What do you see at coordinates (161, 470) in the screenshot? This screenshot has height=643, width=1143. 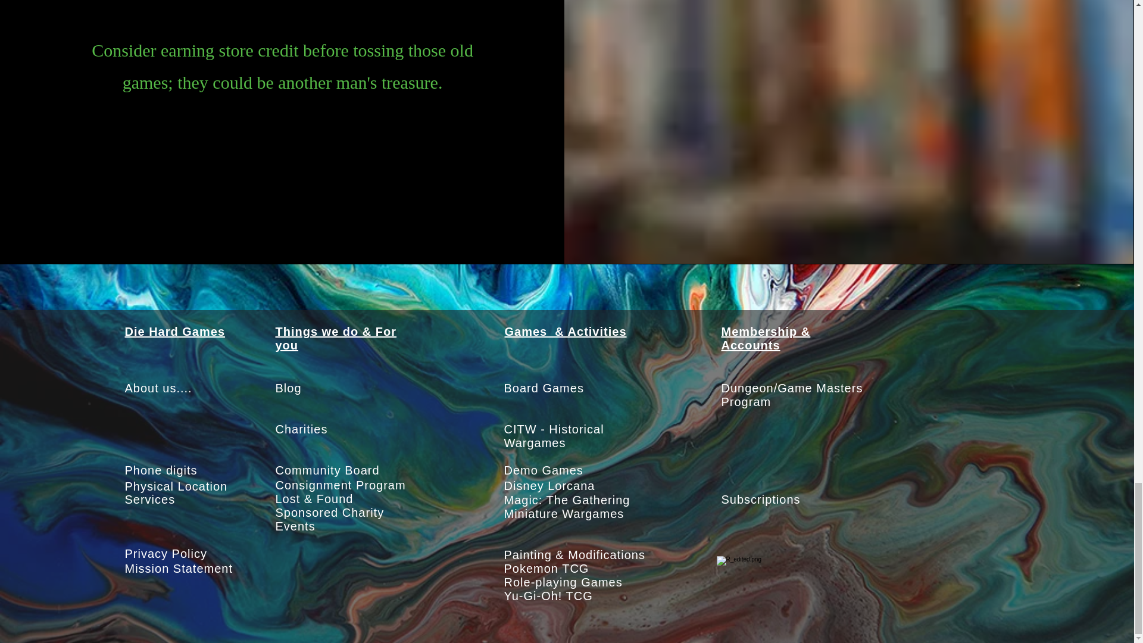 I see `Phone digits` at bounding box center [161, 470].